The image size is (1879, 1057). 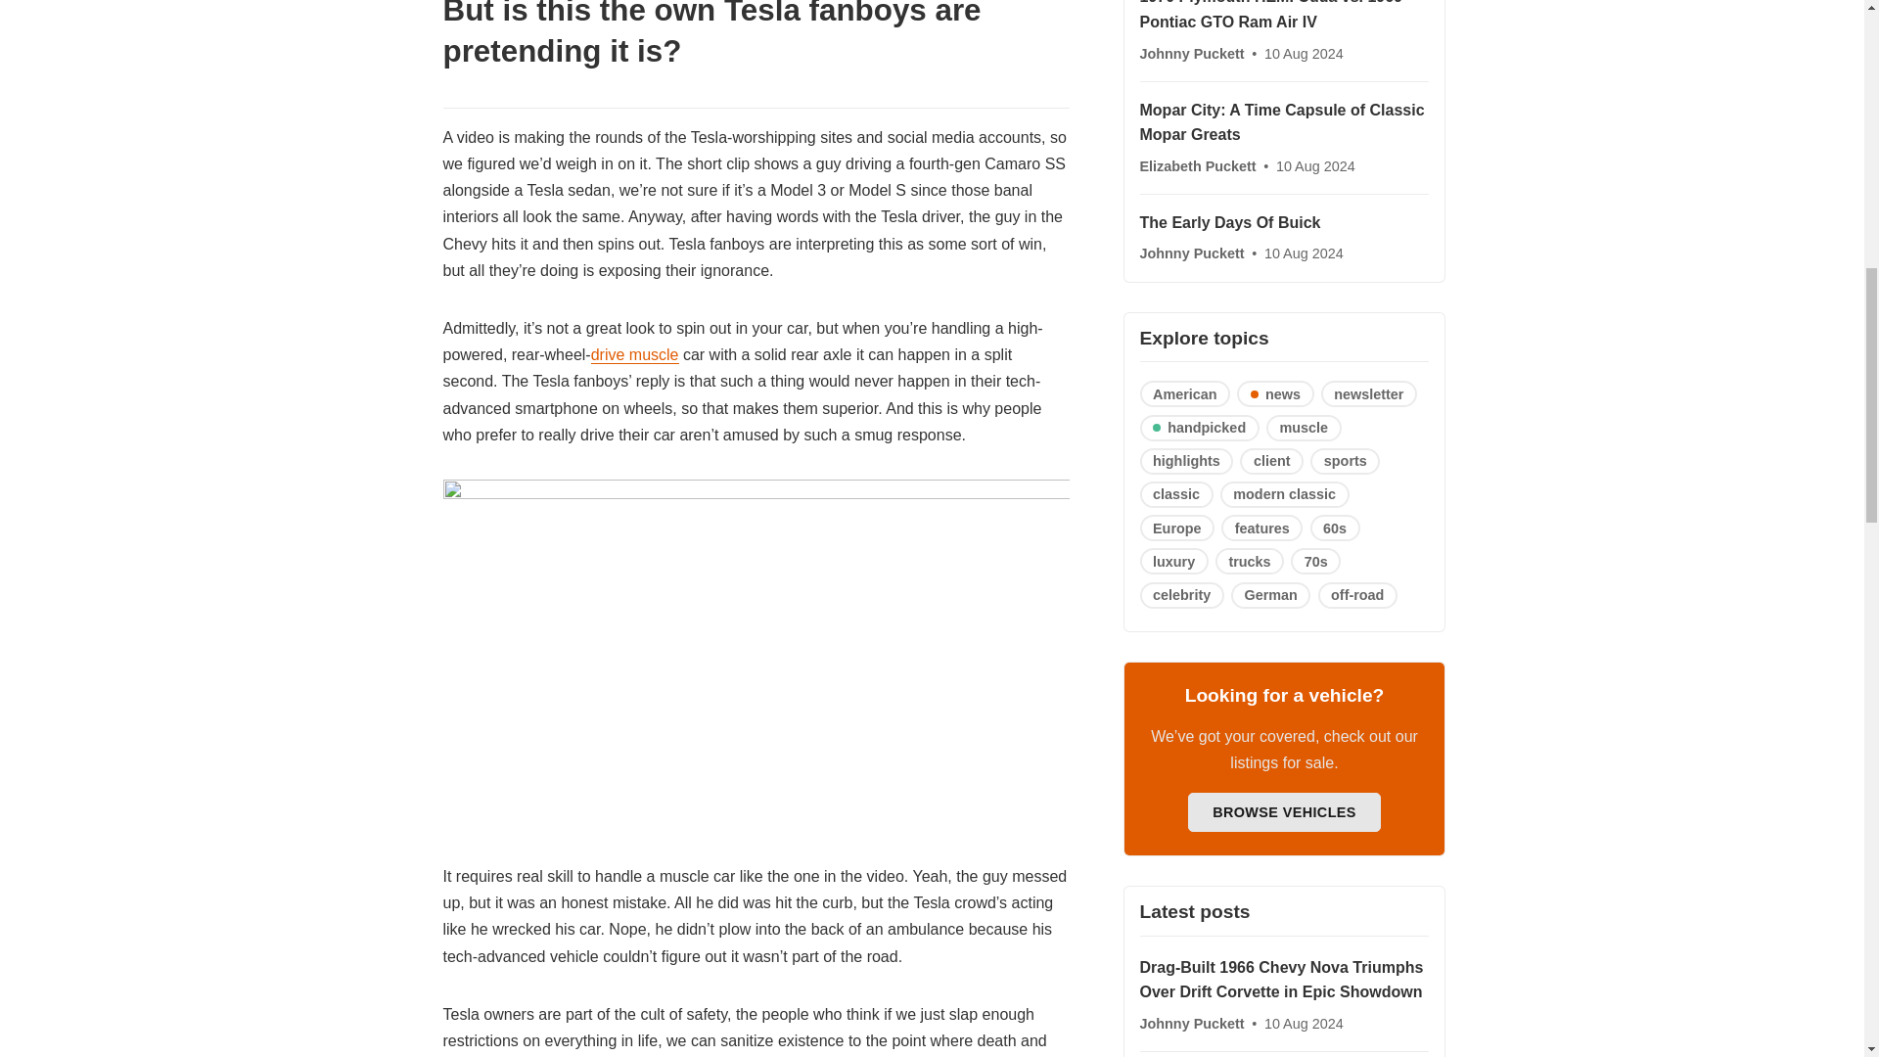 I want to click on American, so click(x=1184, y=393).